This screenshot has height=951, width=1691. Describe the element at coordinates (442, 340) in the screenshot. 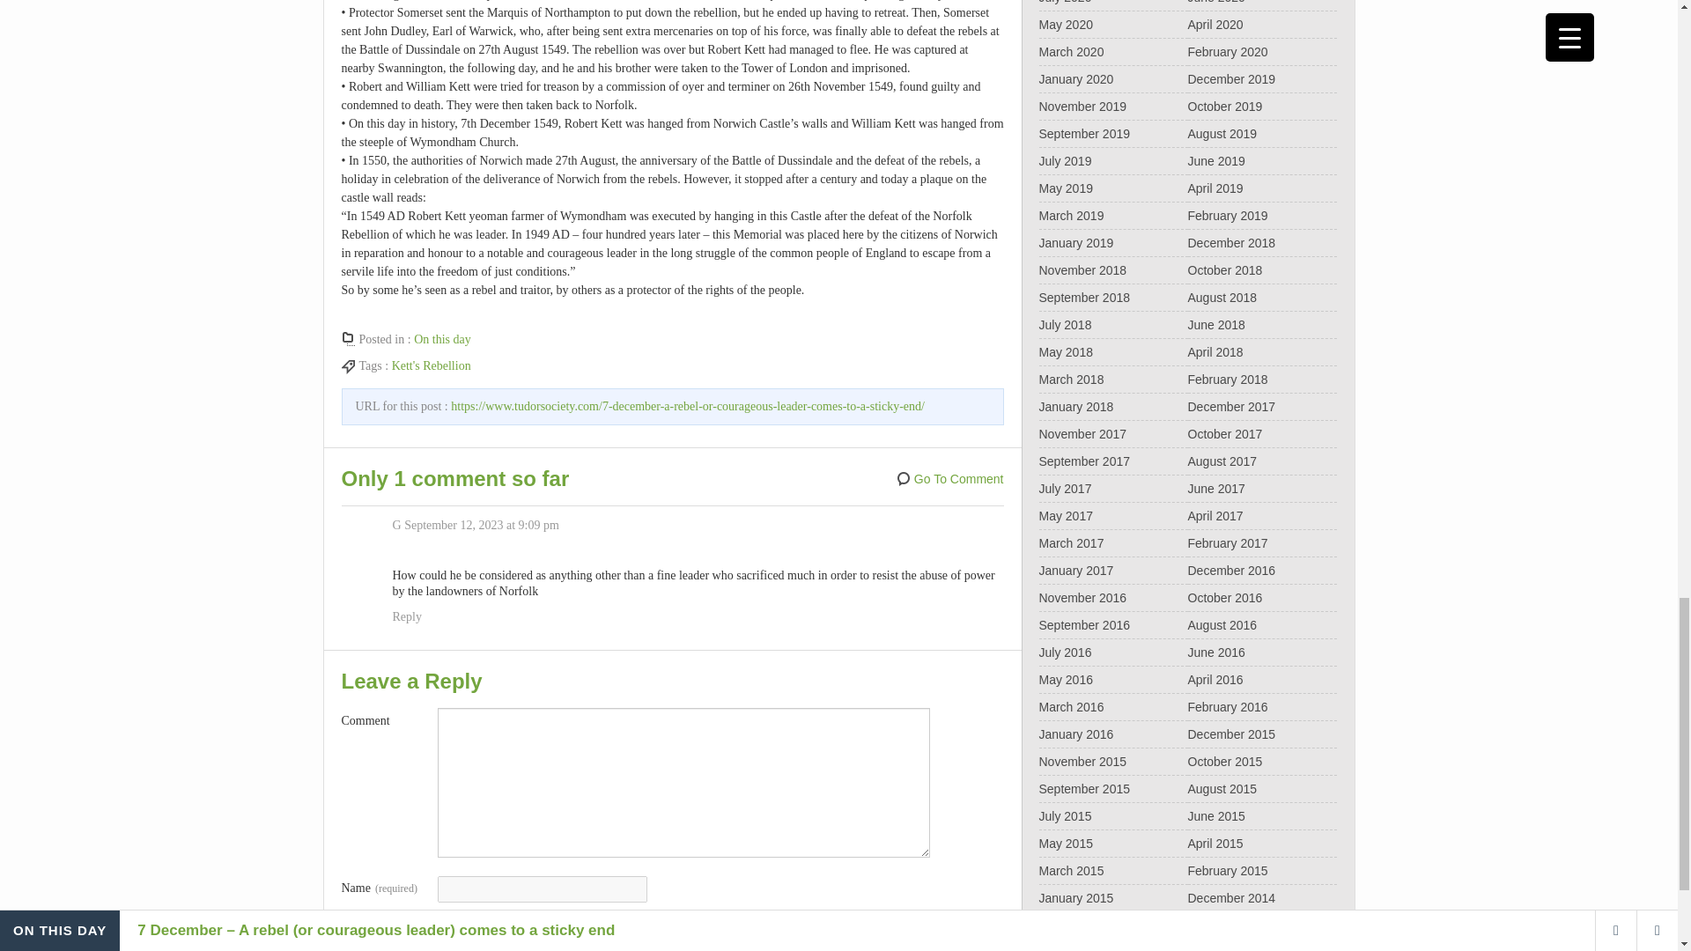

I see `On this day` at that location.